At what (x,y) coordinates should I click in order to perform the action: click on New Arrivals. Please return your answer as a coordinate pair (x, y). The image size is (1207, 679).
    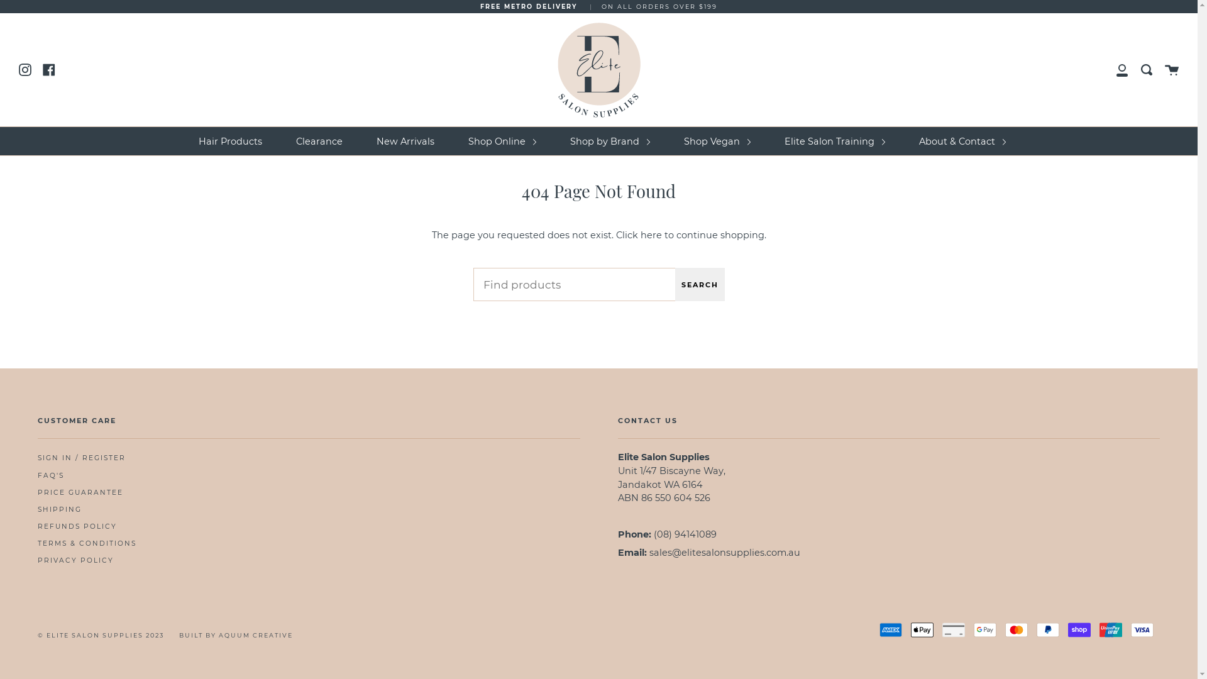
    Looking at the image, I should click on (405, 141).